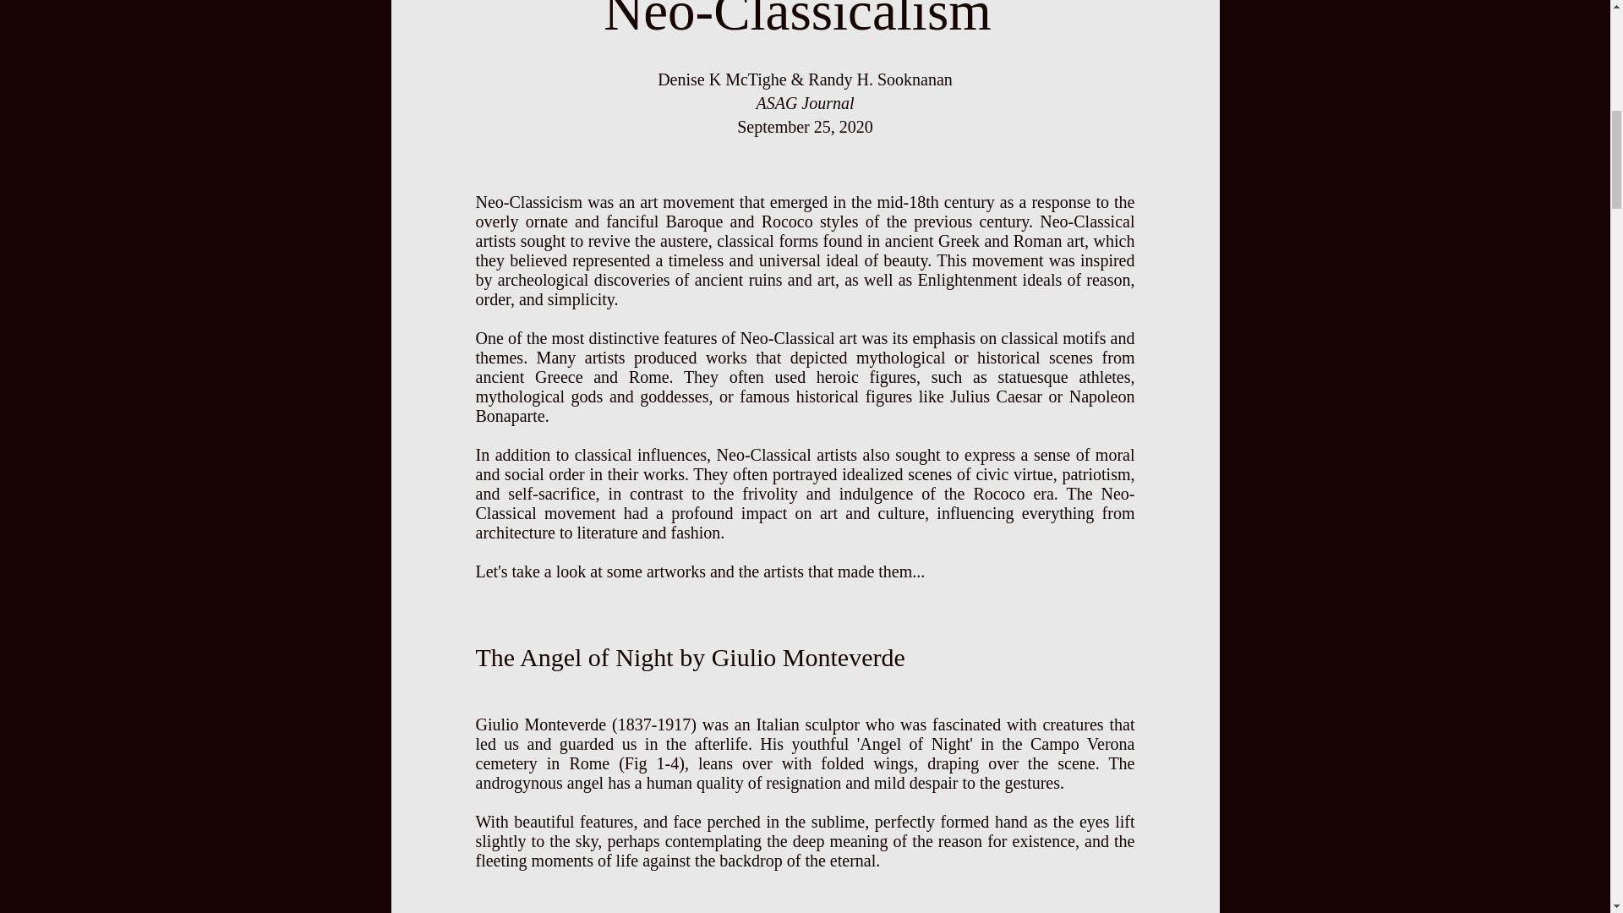  Describe the element at coordinates (805, 103) in the screenshot. I see `ASAG Journal` at that location.